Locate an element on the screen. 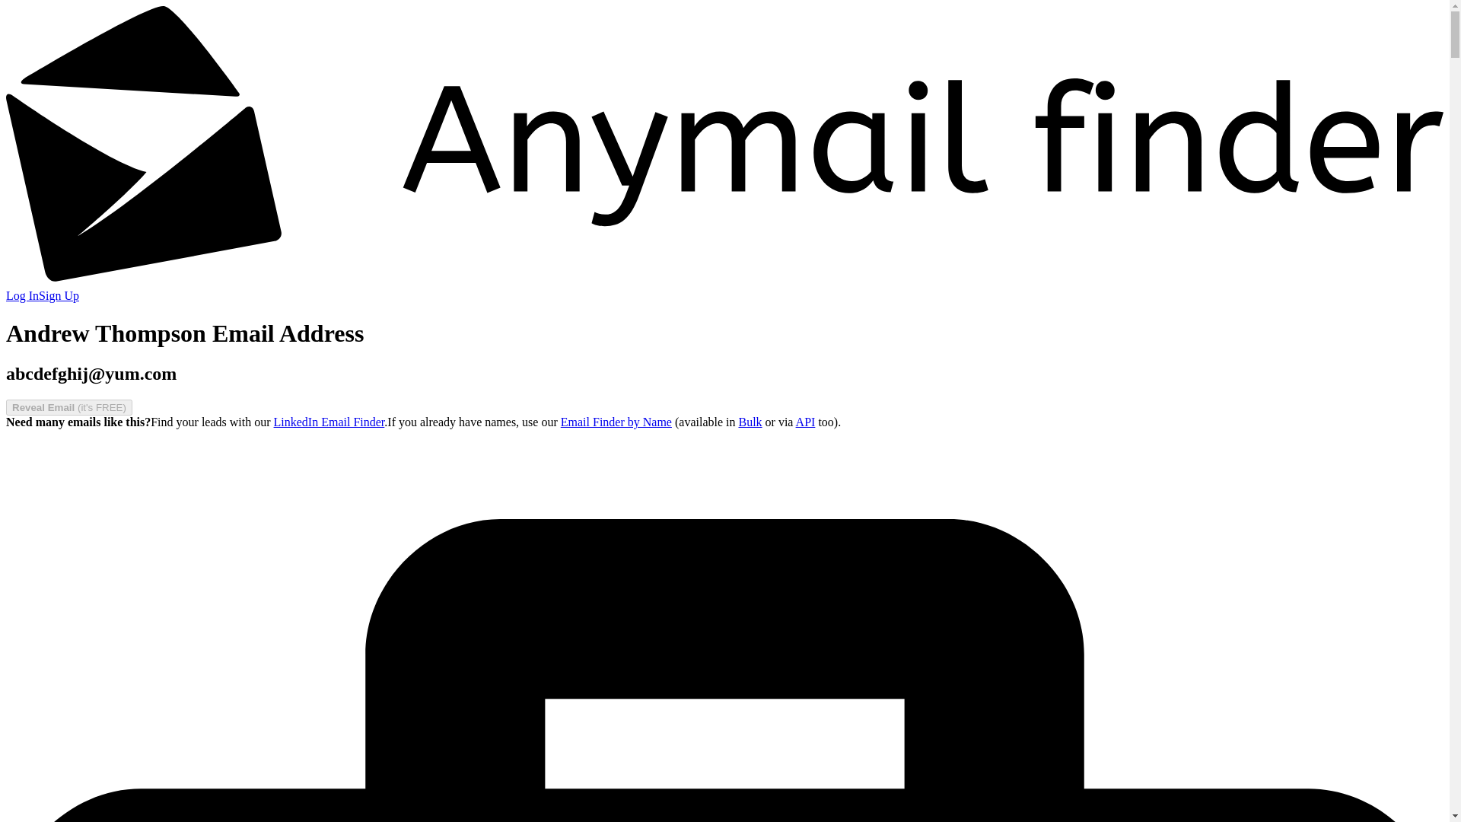 This screenshot has height=822, width=1461. LinkedIn Email Finder is located at coordinates (329, 422).